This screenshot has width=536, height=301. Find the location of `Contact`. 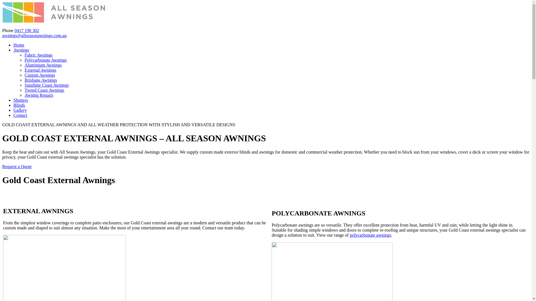

Contact is located at coordinates (20, 115).